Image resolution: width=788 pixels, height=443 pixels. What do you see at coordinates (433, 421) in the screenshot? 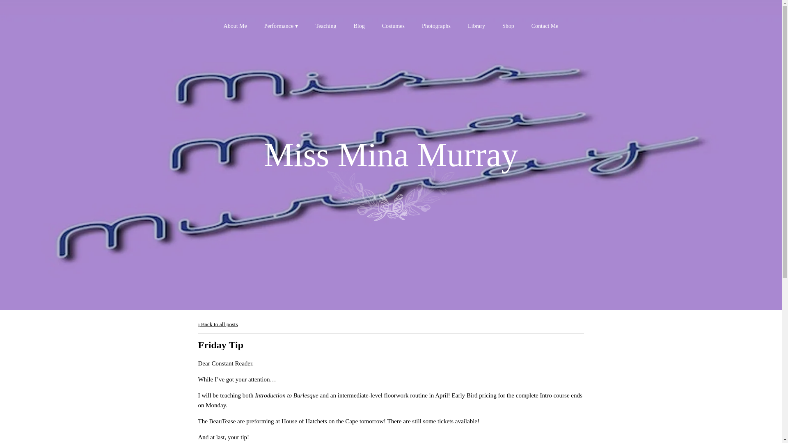
I see `There are still some tickets available` at bounding box center [433, 421].